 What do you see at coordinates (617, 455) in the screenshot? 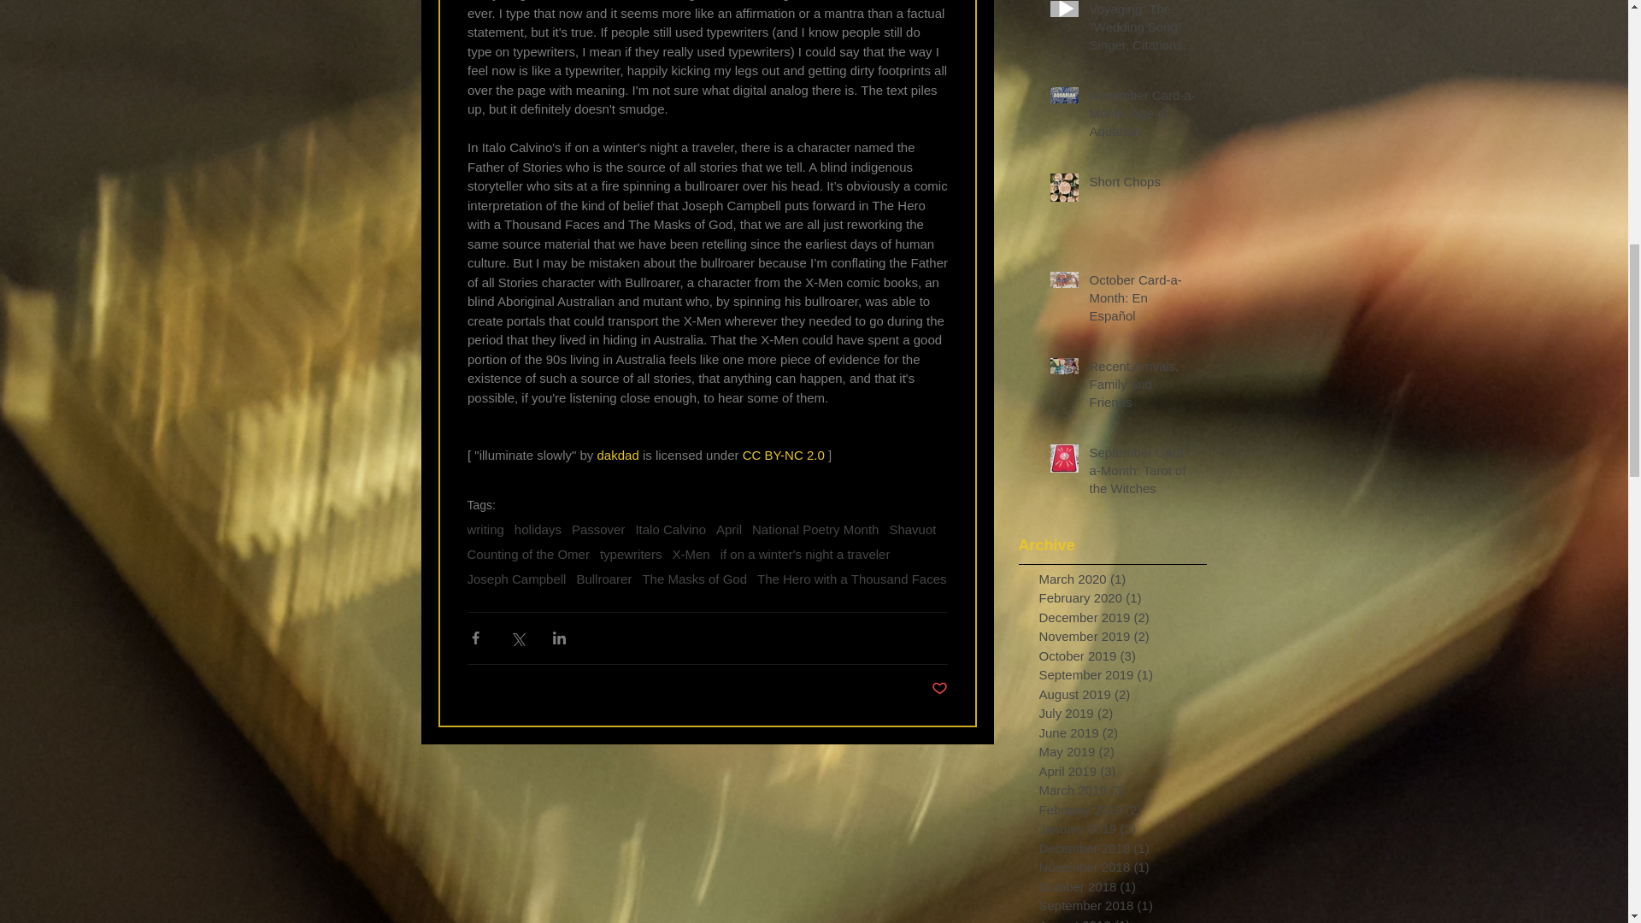
I see `dakdad` at bounding box center [617, 455].